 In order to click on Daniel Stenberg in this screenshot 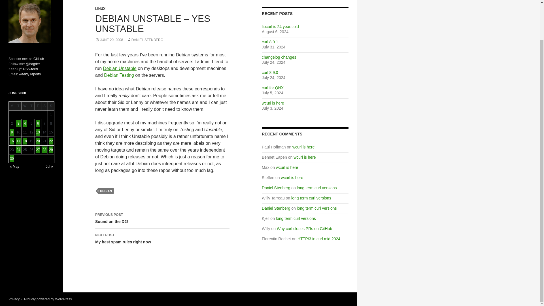, I will do `click(276, 188)`.